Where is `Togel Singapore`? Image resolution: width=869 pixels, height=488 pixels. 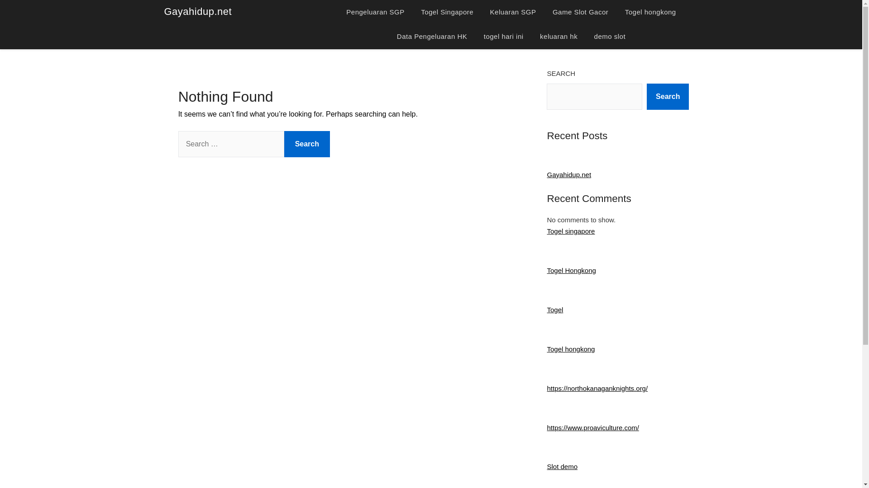
Togel Singapore is located at coordinates (447, 12).